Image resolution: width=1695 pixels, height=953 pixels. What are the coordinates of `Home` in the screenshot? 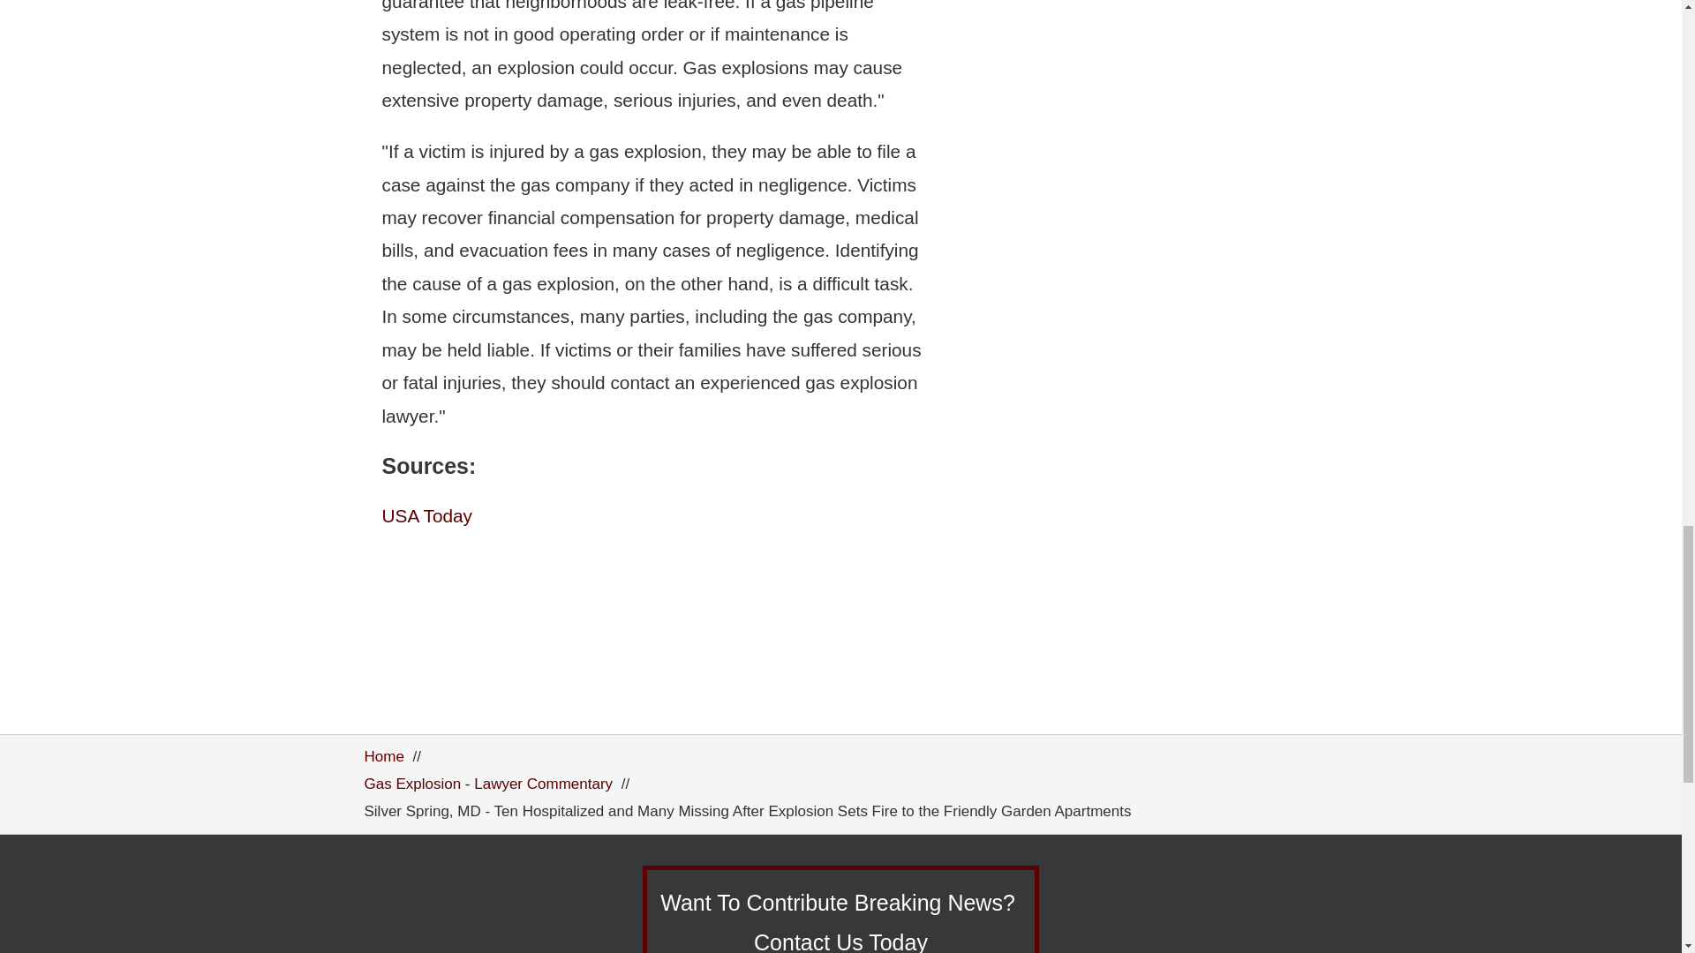 It's located at (383, 756).